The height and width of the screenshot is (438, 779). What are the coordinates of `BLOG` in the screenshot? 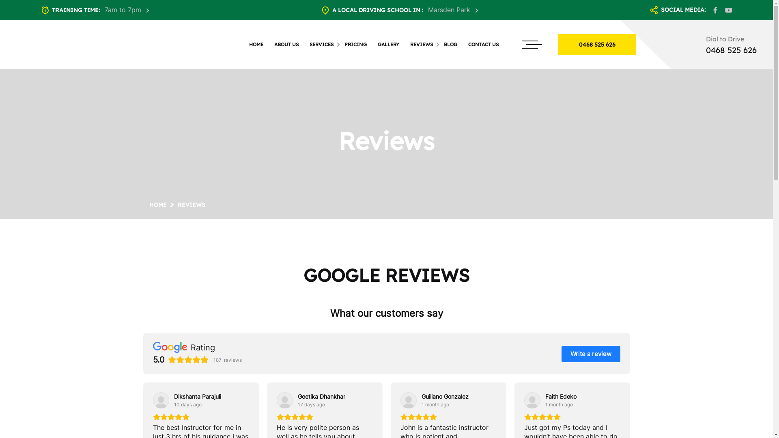 It's located at (454, 45).